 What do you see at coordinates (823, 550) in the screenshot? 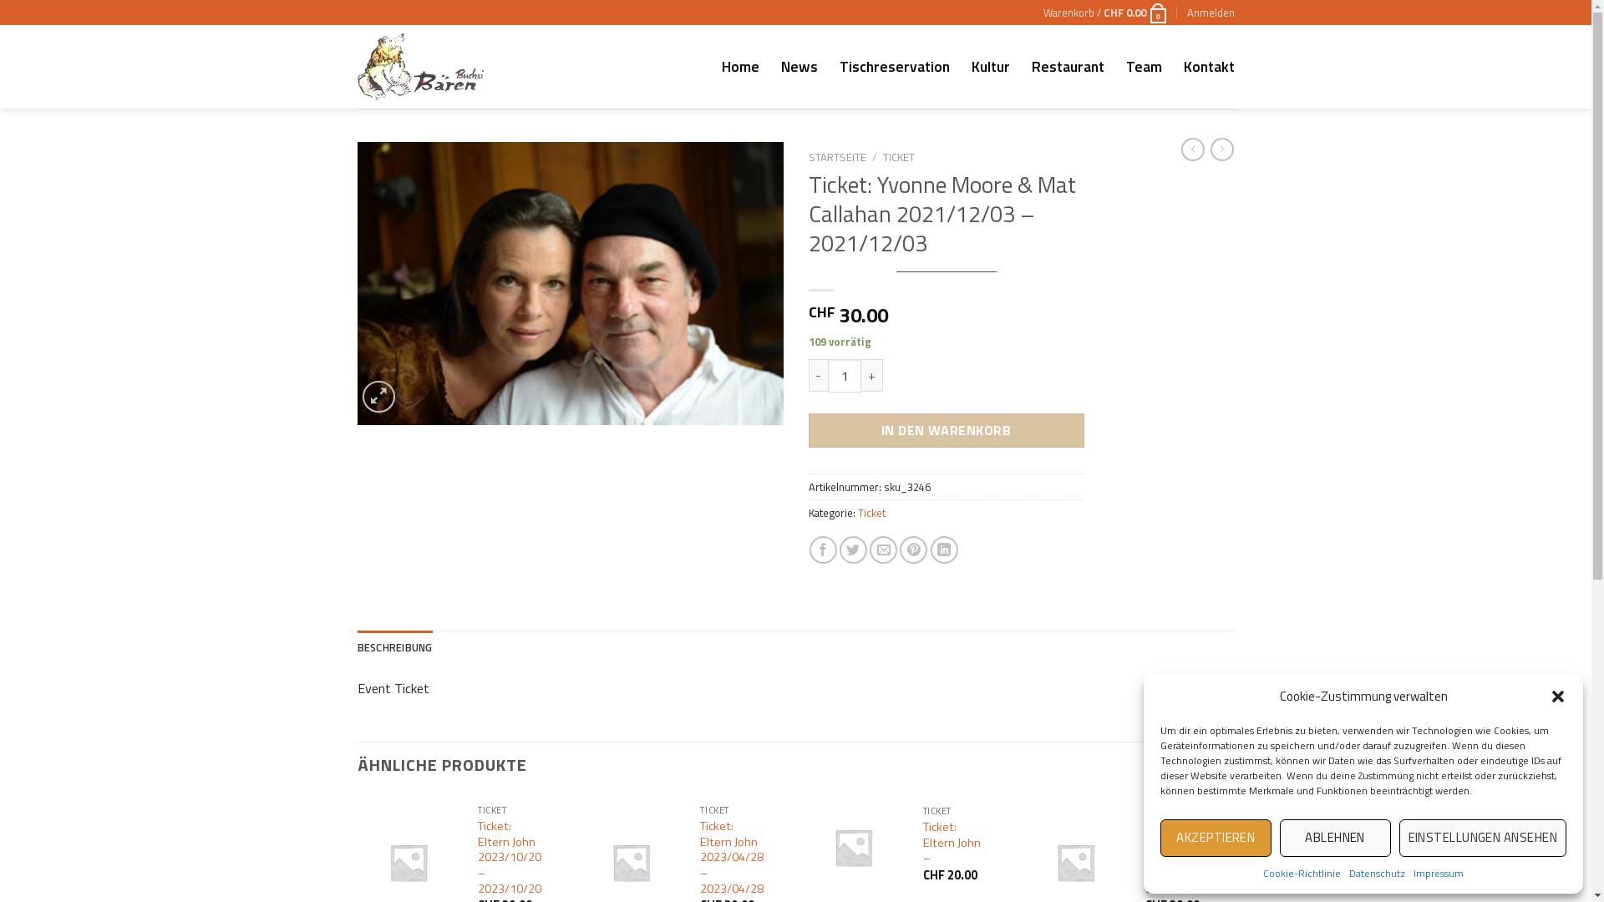
I see `Auf Facebook teilen` at bounding box center [823, 550].